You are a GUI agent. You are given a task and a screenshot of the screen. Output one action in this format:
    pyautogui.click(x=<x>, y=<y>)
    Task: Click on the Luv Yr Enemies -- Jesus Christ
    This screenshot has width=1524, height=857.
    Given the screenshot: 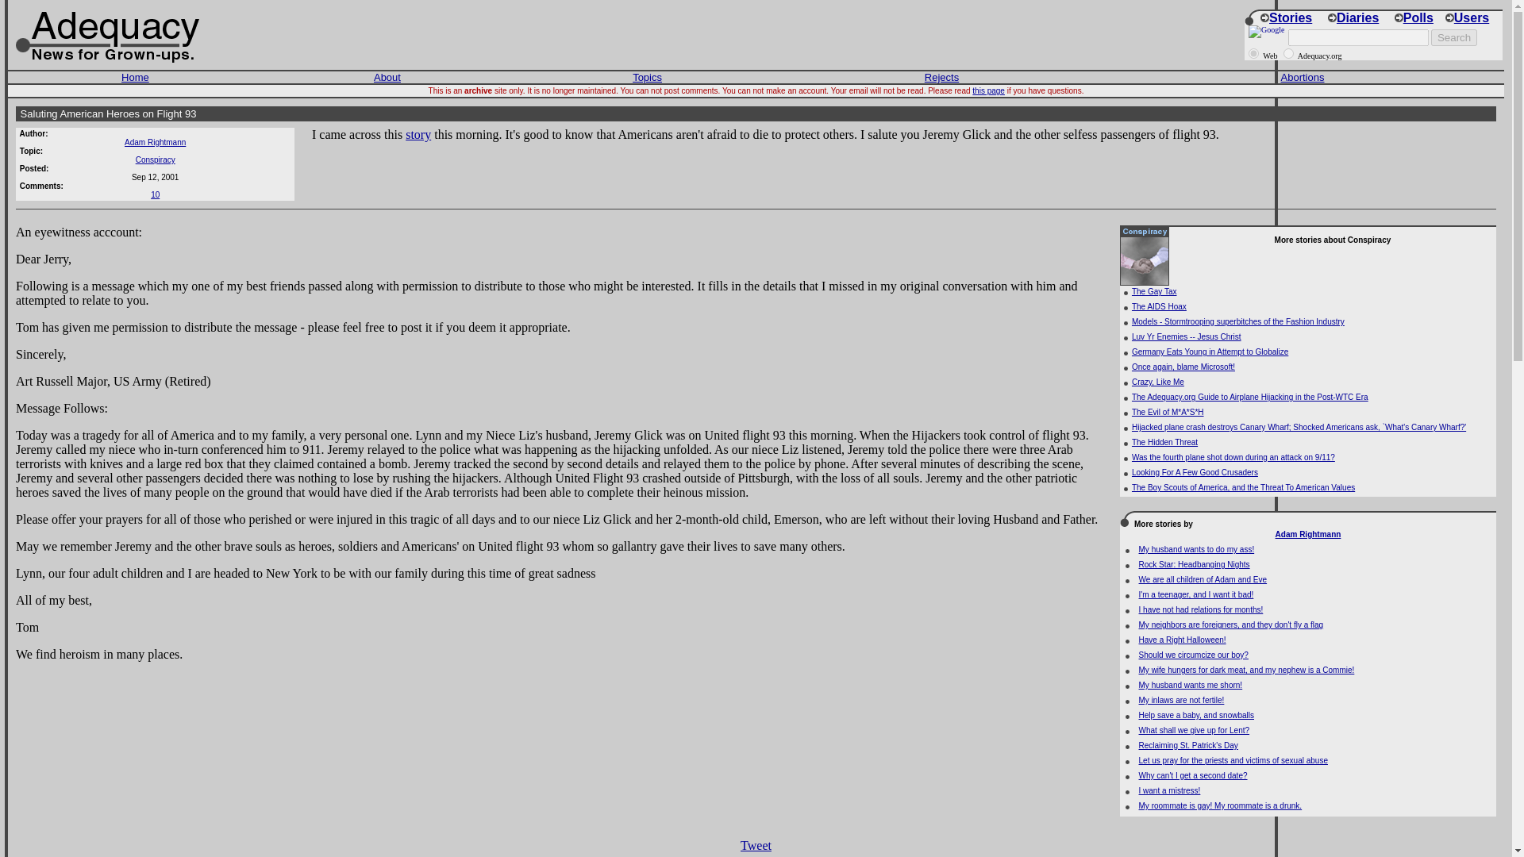 What is the action you would take?
    pyautogui.click(x=1187, y=336)
    